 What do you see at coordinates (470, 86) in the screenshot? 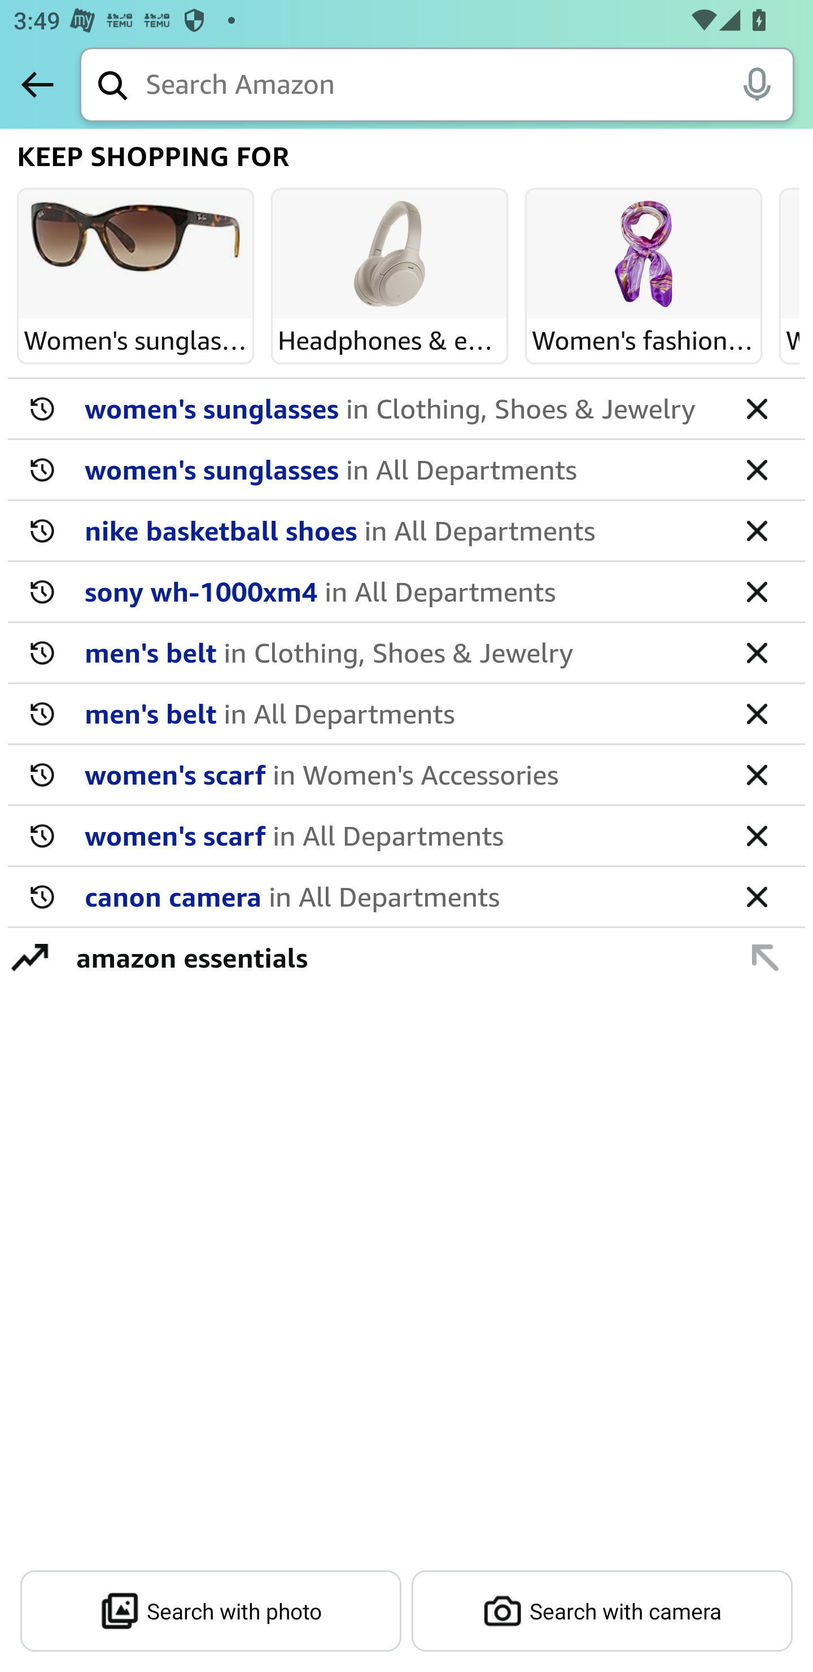
I see `Search Amazon` at bounding box center [470, 86].